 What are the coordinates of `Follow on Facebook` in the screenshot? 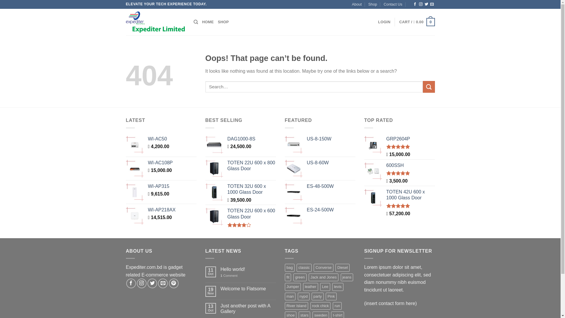 It's located at (131, 283).